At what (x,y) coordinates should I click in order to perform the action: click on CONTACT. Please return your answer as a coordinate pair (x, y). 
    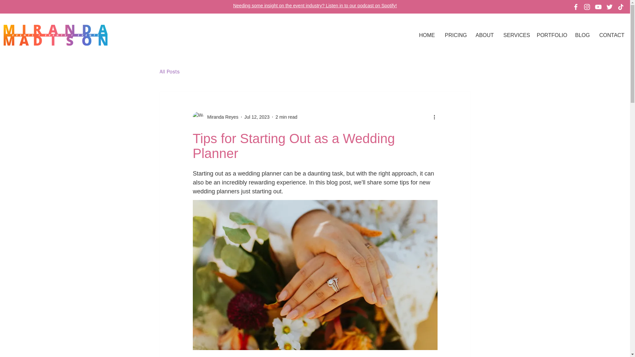
    Looking at the image, I should click on (611, 35).